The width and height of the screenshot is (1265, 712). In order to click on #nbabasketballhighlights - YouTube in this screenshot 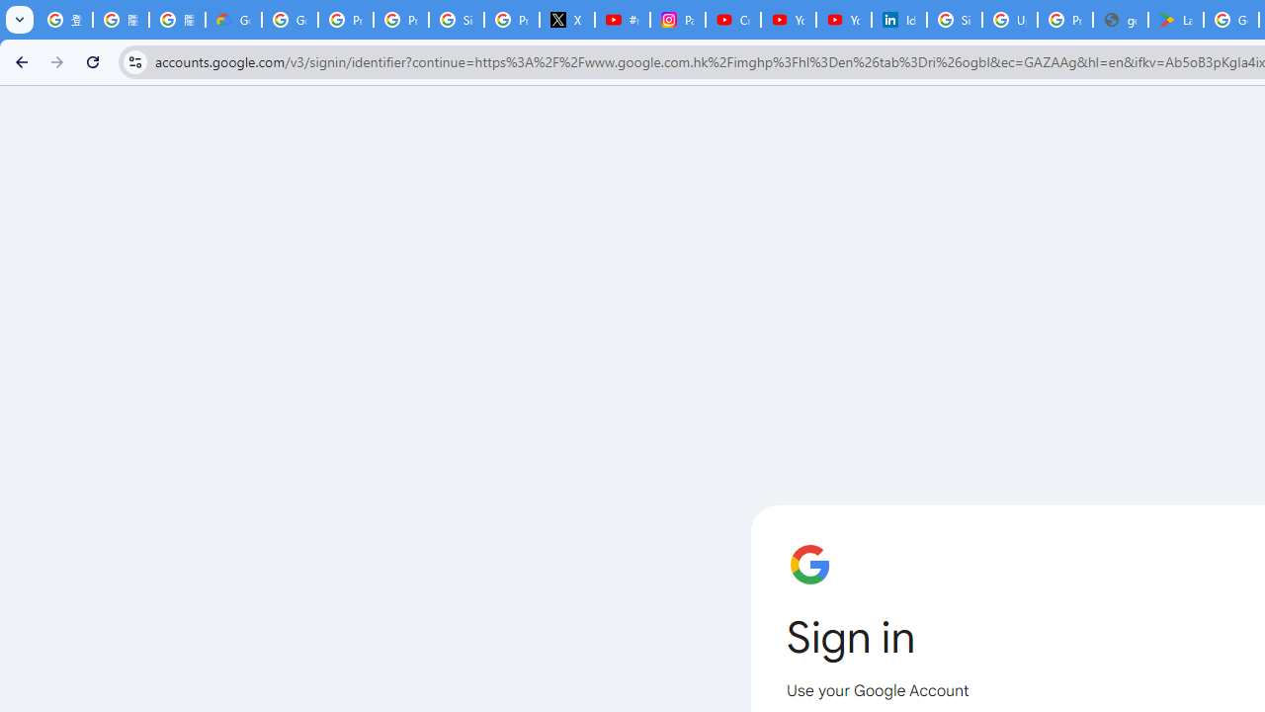, I will do `click(622, 20)`.